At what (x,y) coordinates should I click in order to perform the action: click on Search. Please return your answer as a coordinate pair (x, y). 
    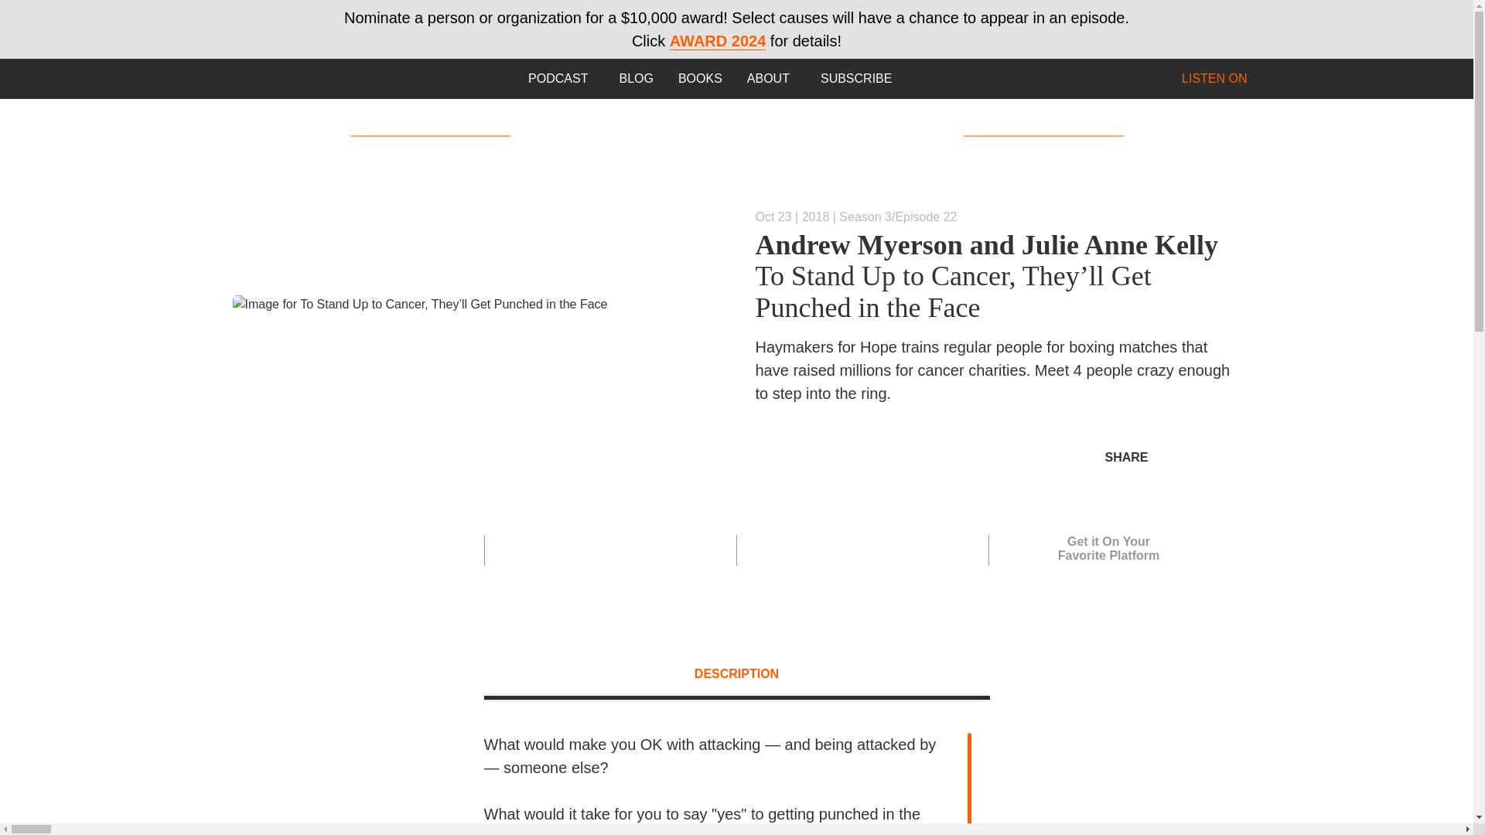
    Looking at the image, I should click on (223, 79).